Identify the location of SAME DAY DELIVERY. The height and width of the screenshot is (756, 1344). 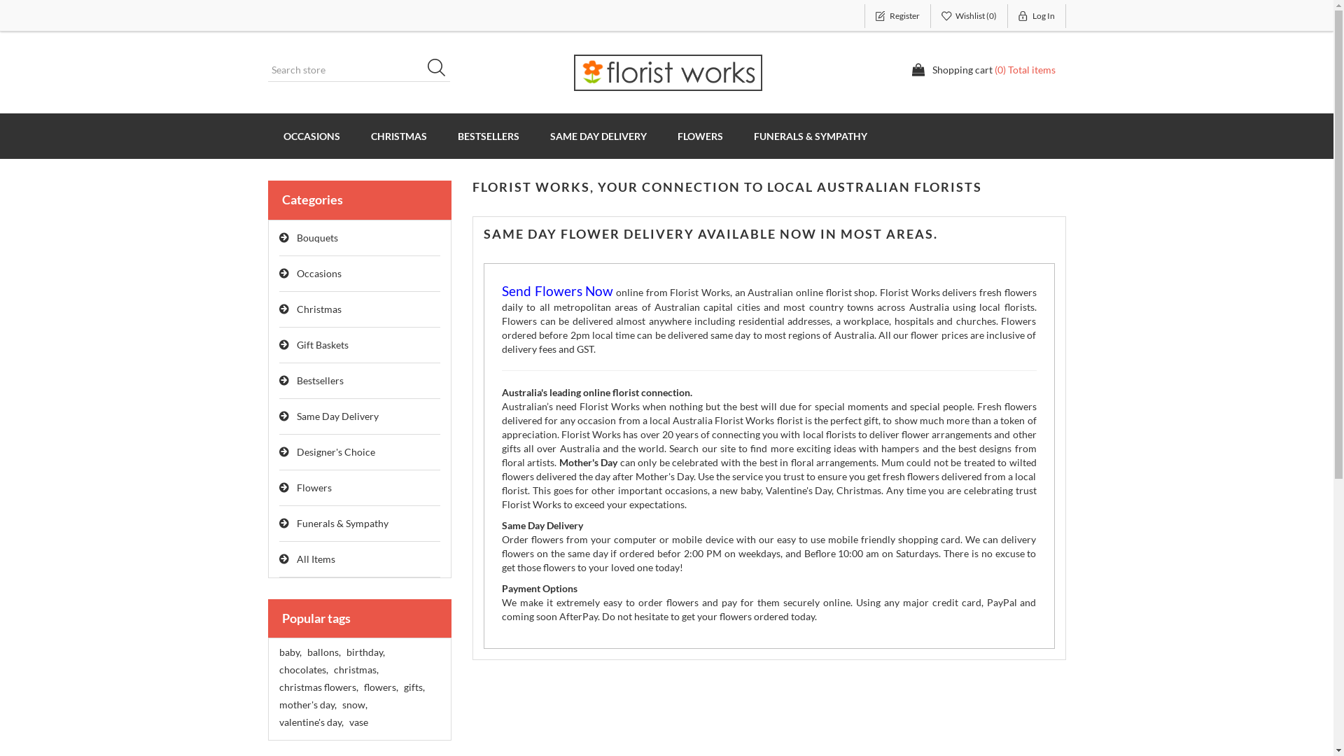
(598, 136).